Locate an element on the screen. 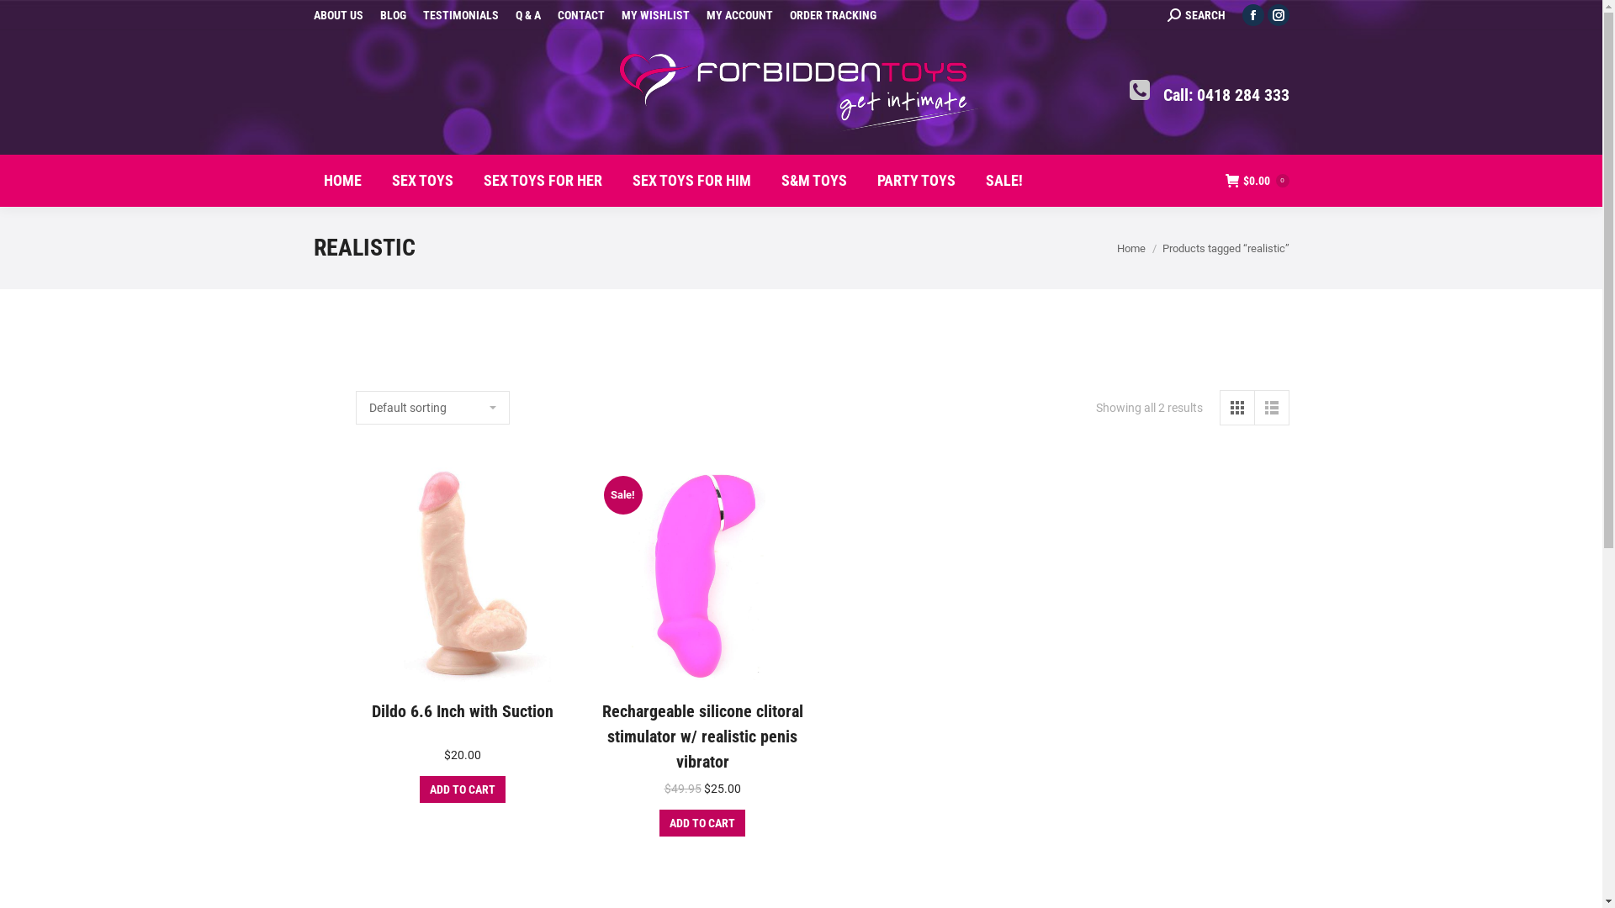 The image size is (1615, 908). ADD TO CART is located at coordinates (463, 789).